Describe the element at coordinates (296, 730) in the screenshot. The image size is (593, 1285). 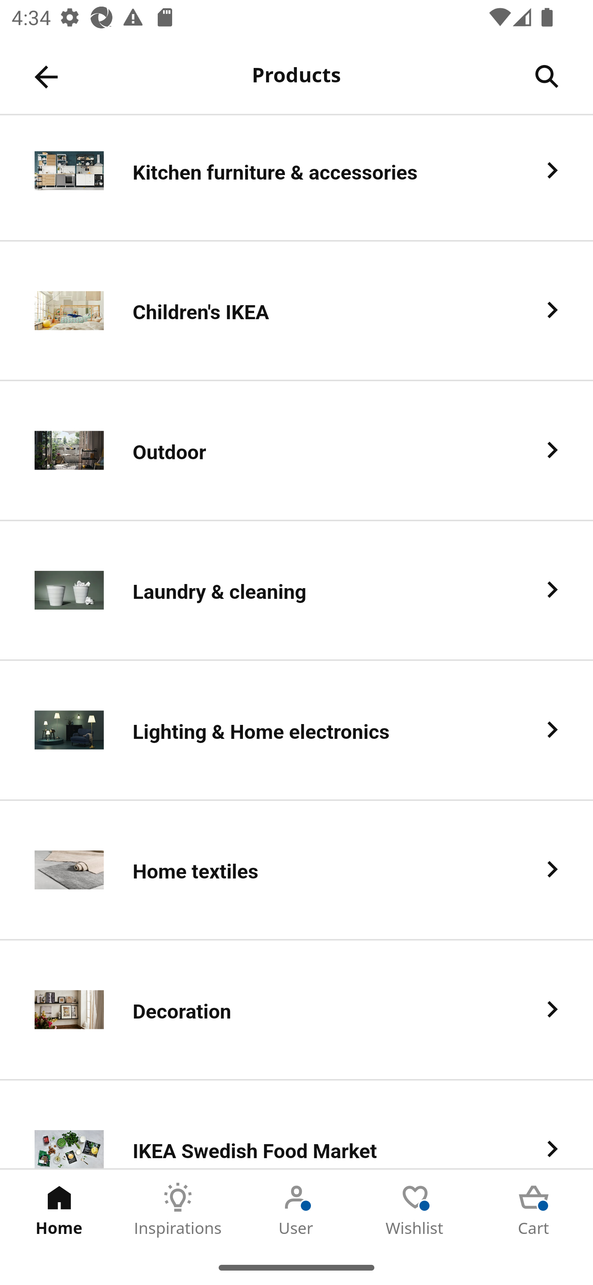
I see `Lighting & Home electronics` at that location.